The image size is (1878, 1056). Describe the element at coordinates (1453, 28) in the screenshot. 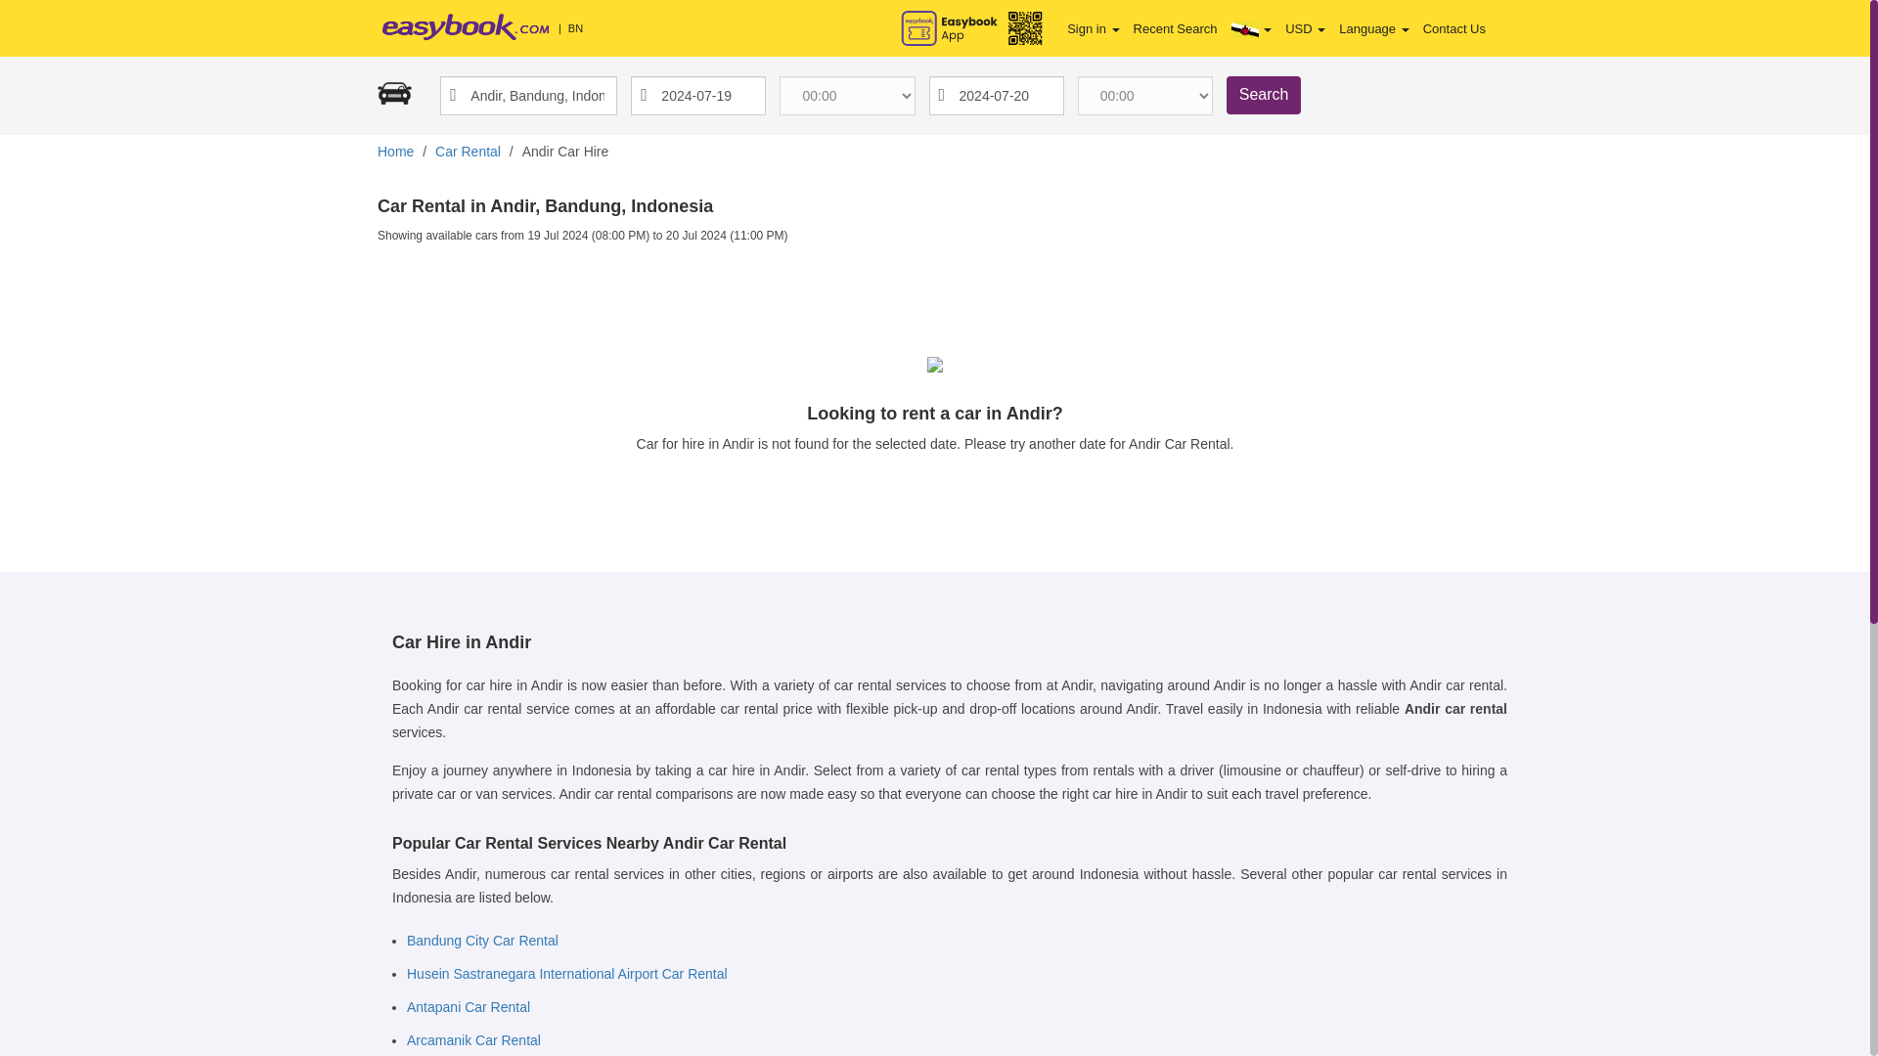

I see `Contact Us` at that location.